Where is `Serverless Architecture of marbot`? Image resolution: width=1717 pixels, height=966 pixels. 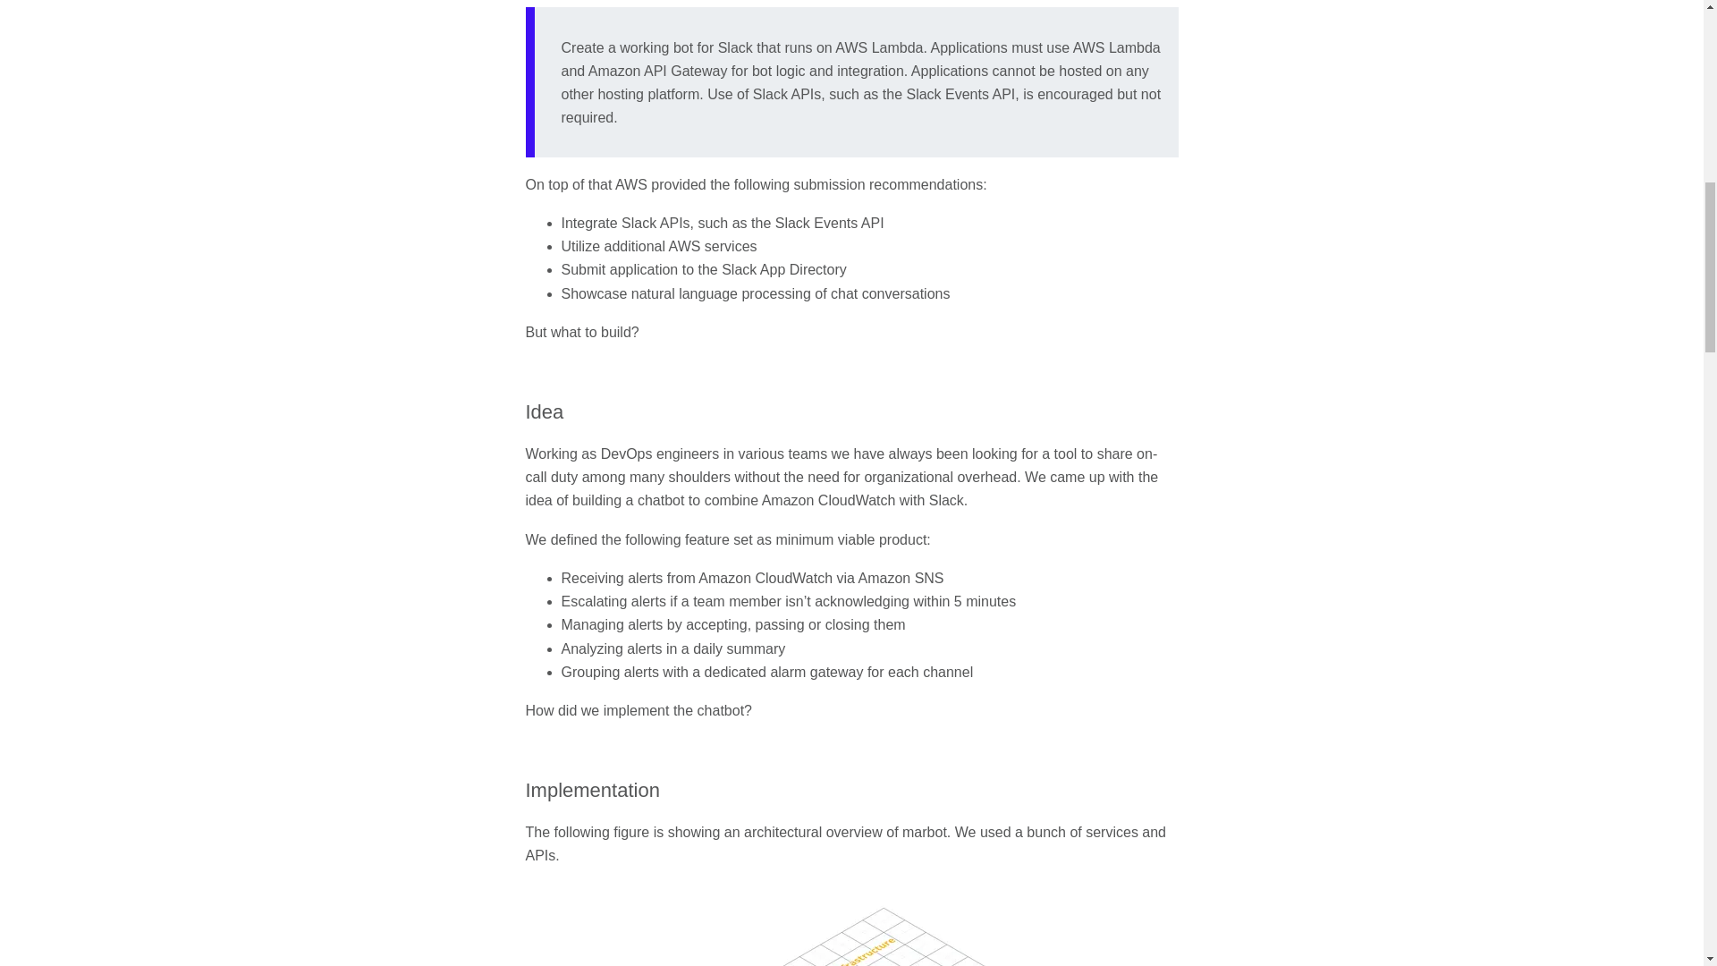
Serverless Architecture of marbot is located at coordinates (851, 925).